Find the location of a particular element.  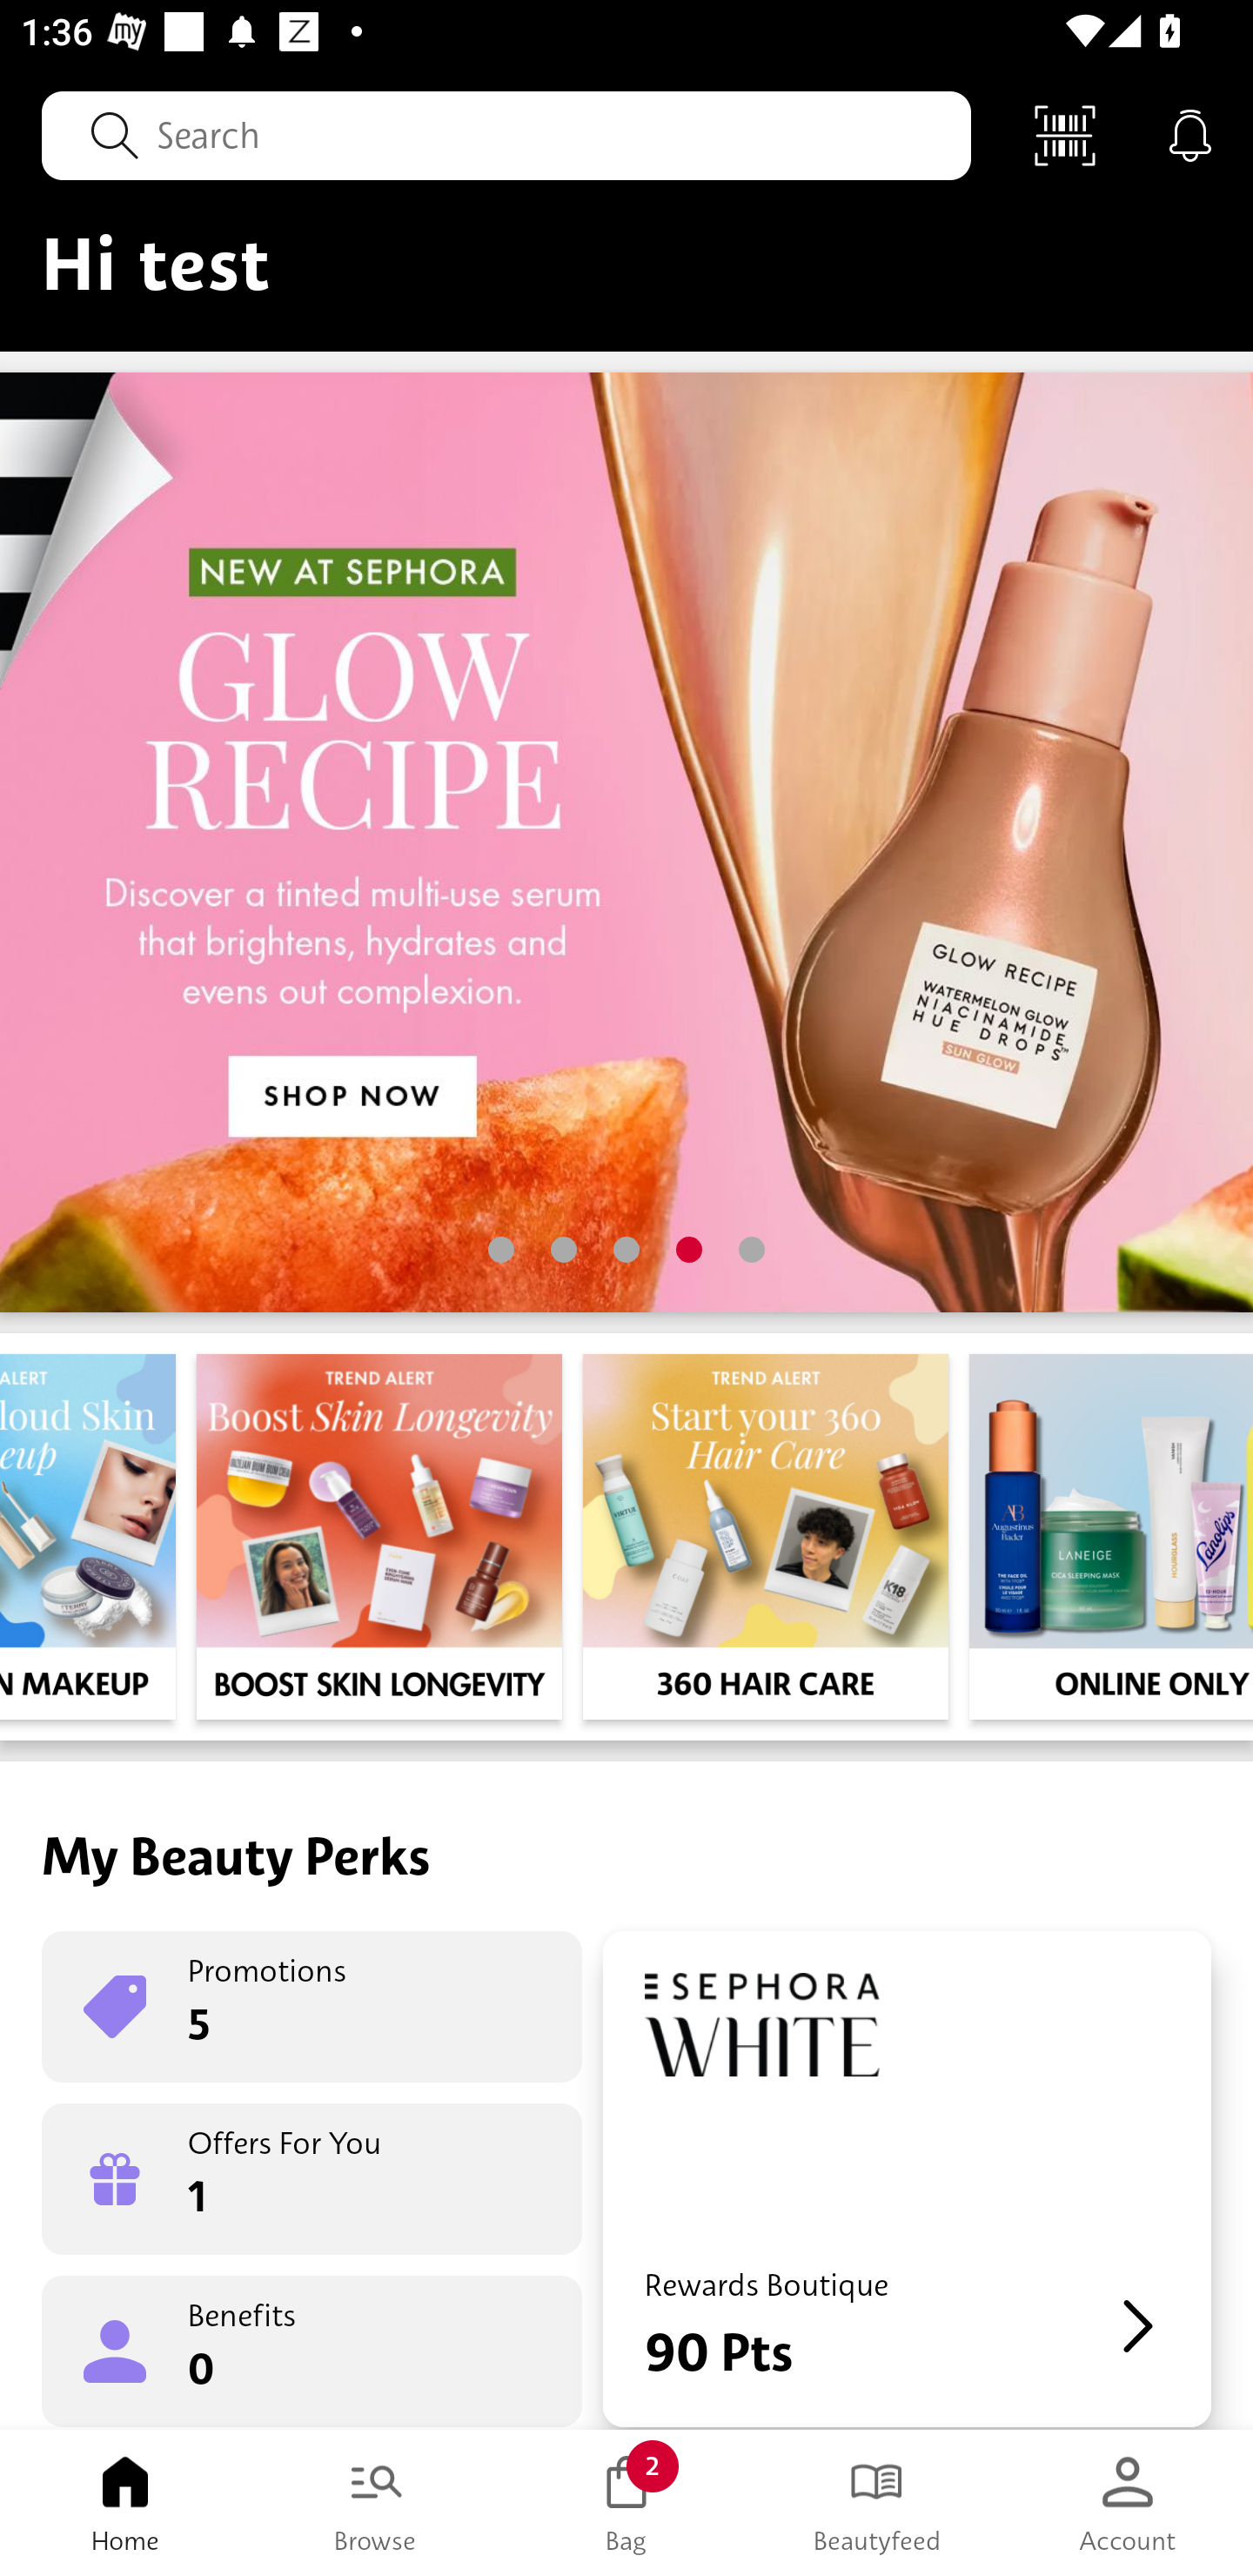

Benefits 0 is located at coordinates (312, 2350).